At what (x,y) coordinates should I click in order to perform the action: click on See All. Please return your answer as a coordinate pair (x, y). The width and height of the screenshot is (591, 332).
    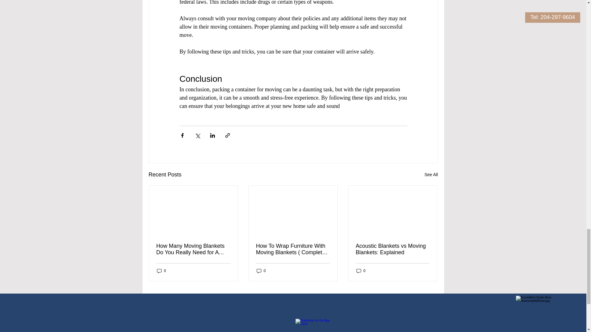
    Looking at the image, I should click on (431, 175).